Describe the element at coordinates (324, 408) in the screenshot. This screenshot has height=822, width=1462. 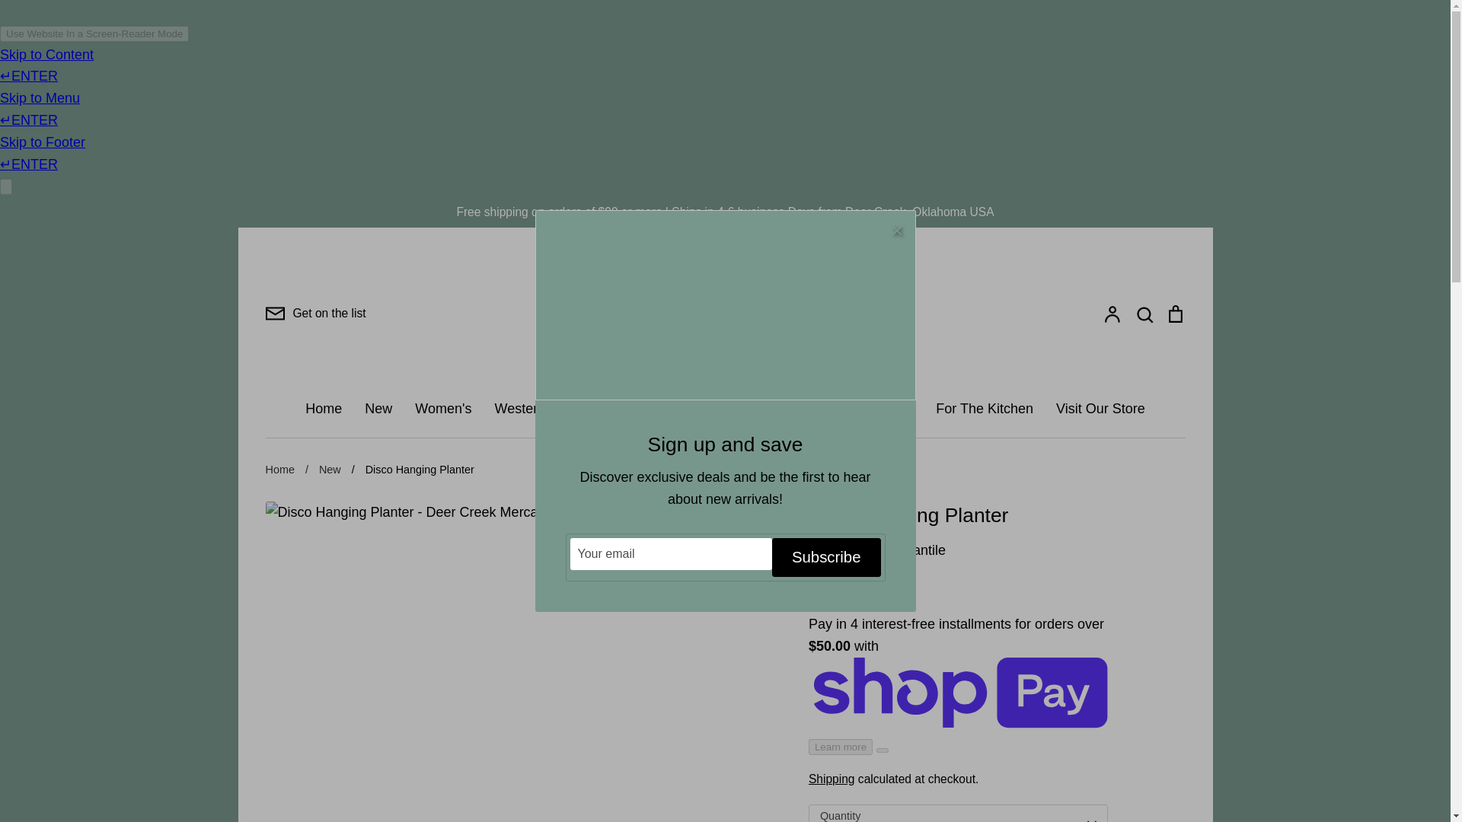
I see `Home` at that location.